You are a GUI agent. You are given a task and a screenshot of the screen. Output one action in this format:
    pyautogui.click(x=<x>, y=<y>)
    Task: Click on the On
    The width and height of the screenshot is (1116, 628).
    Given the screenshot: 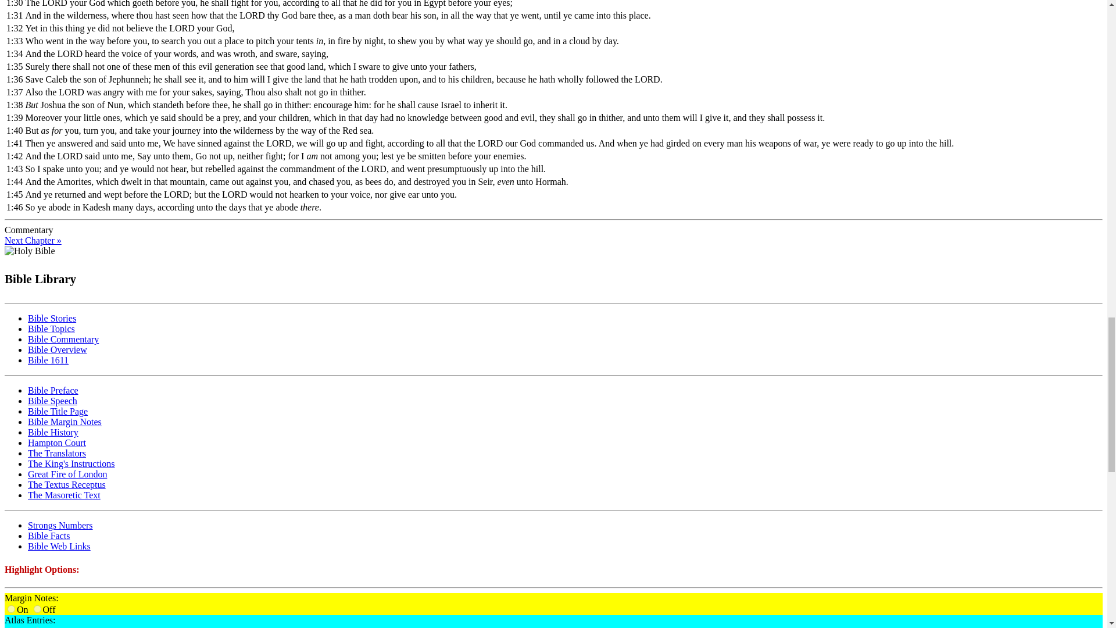 What is the action you would take?
    pyautogui.click(x=12, y=609)
    